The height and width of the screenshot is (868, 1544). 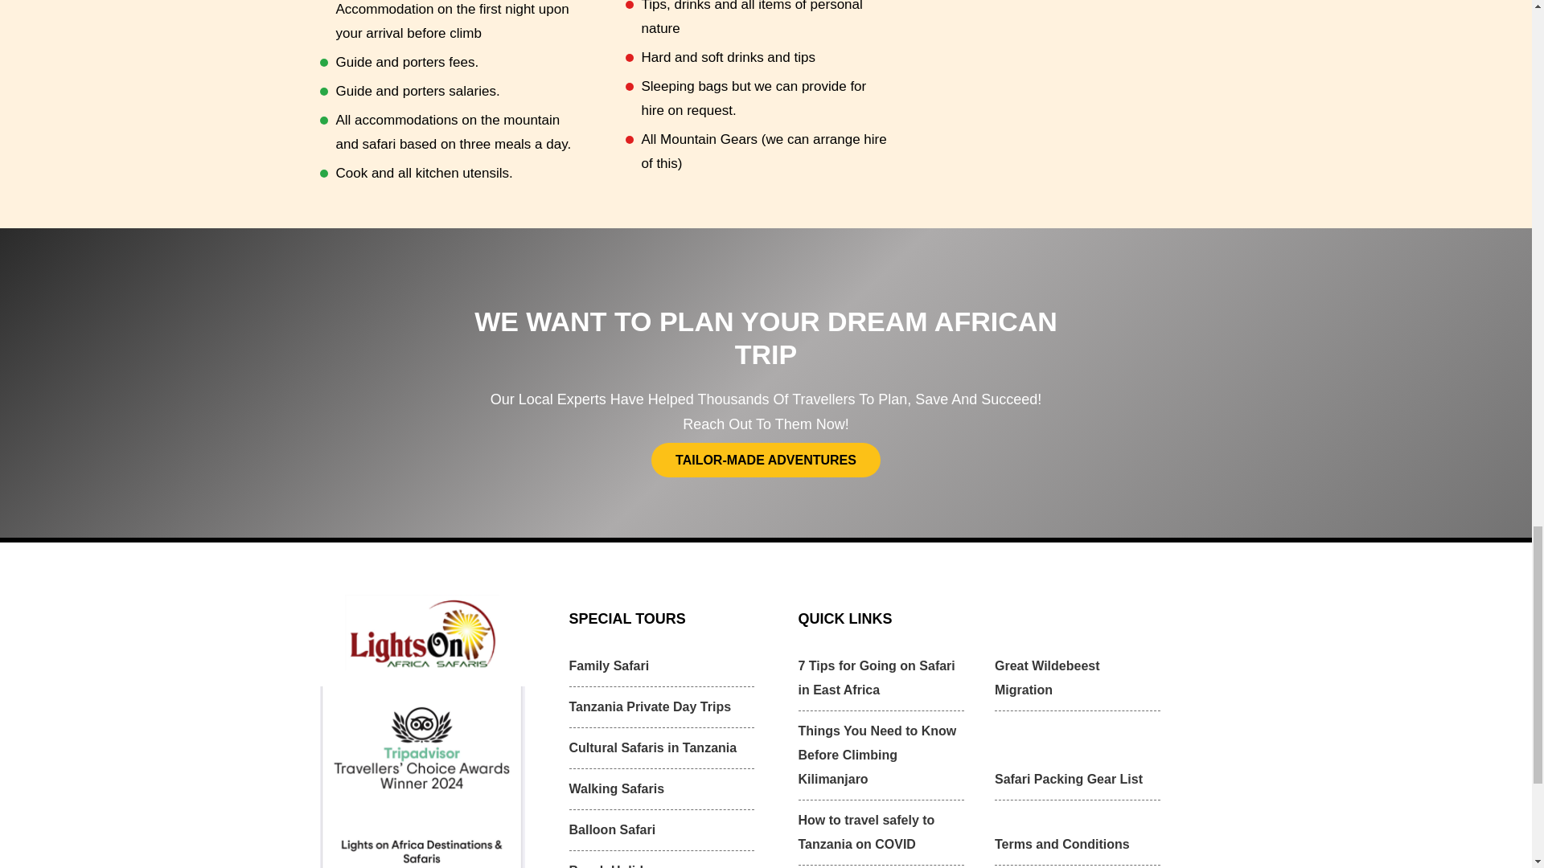 I want to click on Family Safari, so click(x=662, y=666).